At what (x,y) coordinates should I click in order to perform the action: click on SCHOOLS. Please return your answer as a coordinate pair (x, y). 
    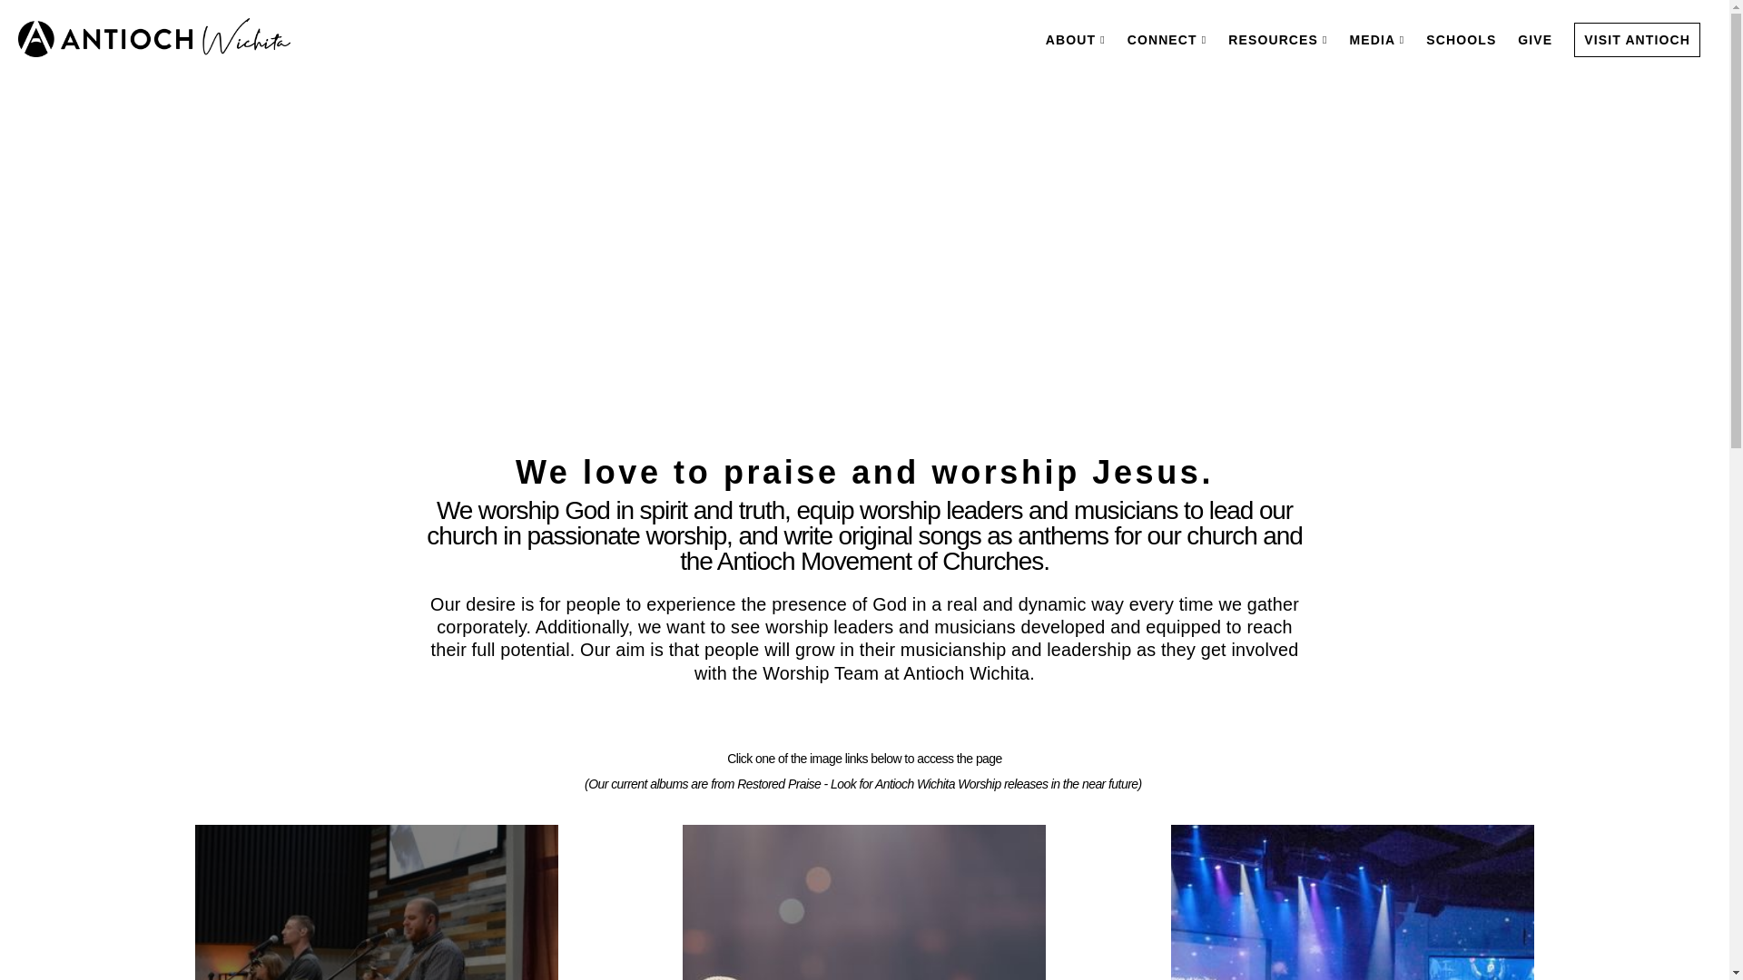
    Looking at the image, I should click on (1461, 39).